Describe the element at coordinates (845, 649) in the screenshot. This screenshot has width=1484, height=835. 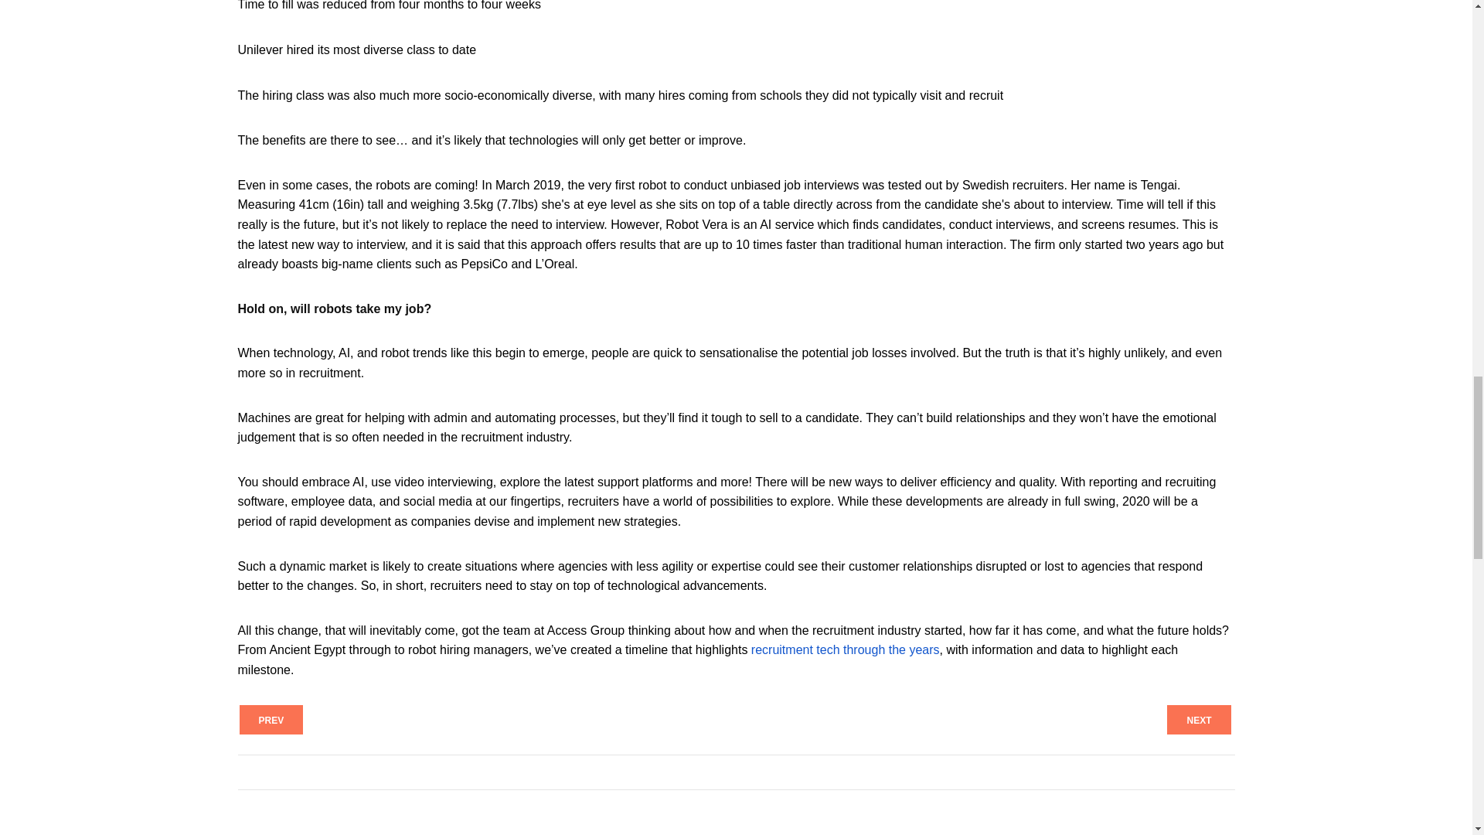
I see `recruitment tech through the years` at that location.